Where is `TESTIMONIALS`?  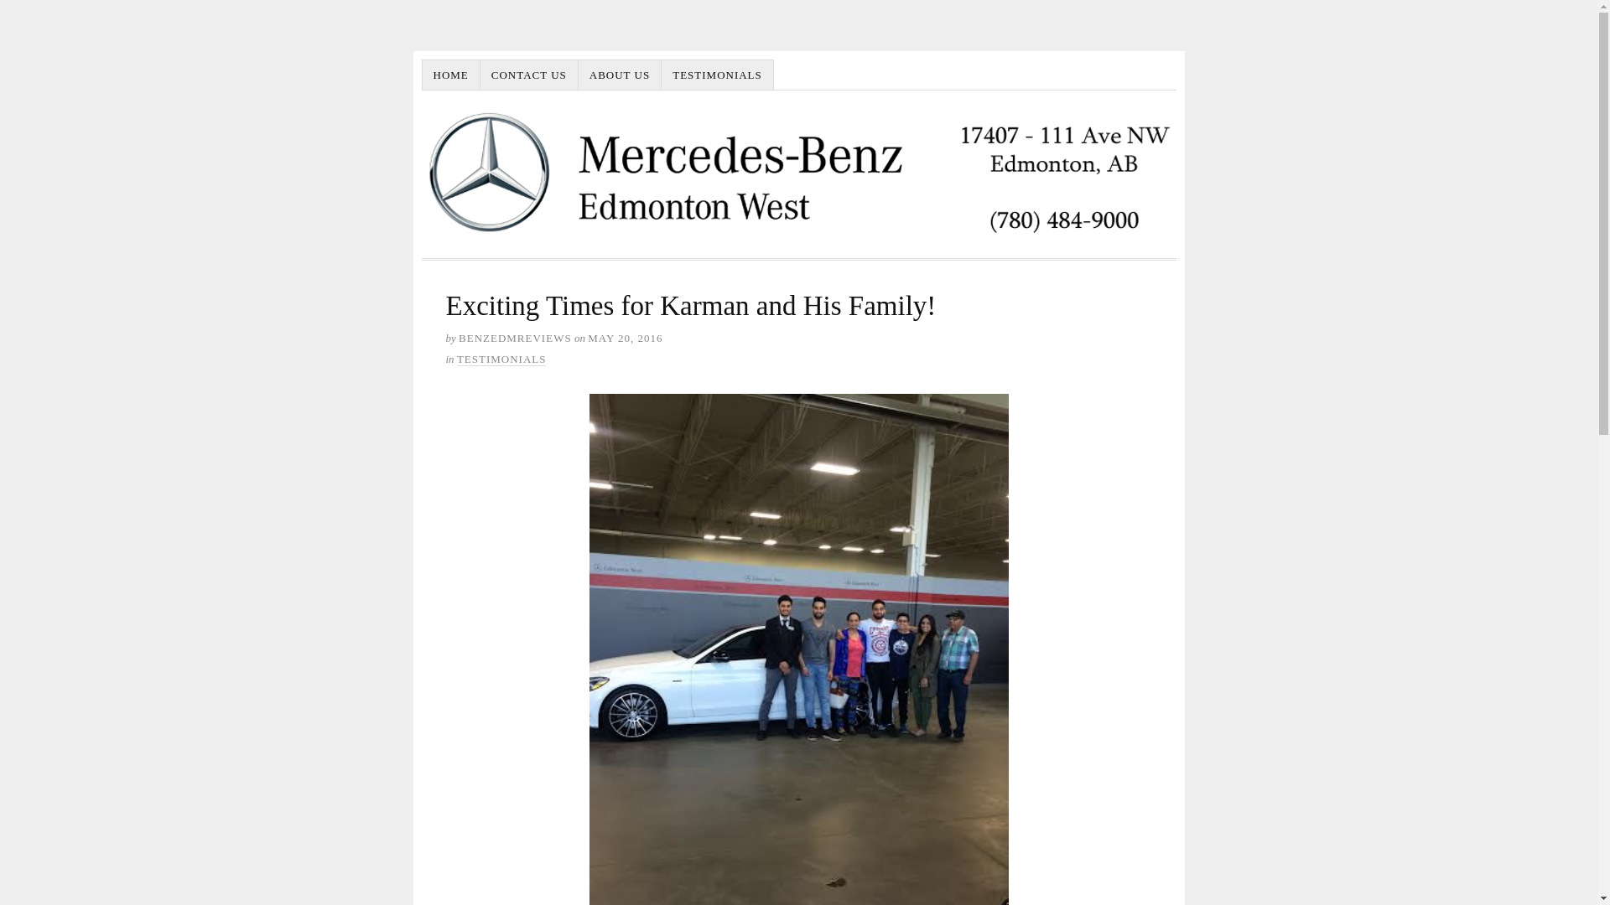 TESTIMONIALS is located at coordinates (501, 359).